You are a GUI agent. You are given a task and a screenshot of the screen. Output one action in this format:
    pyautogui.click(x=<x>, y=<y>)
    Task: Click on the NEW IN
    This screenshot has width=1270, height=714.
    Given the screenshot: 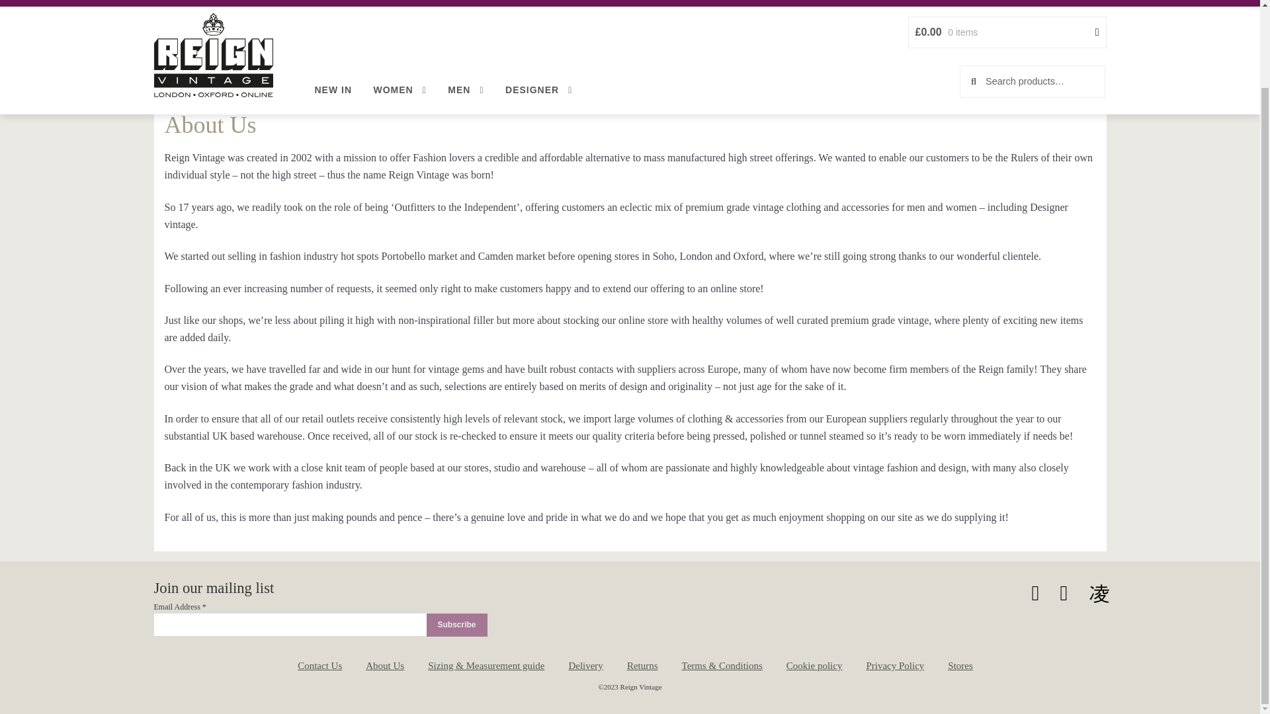 What is the action you would take?
    pyautogui.click(x=333, y=8)
    